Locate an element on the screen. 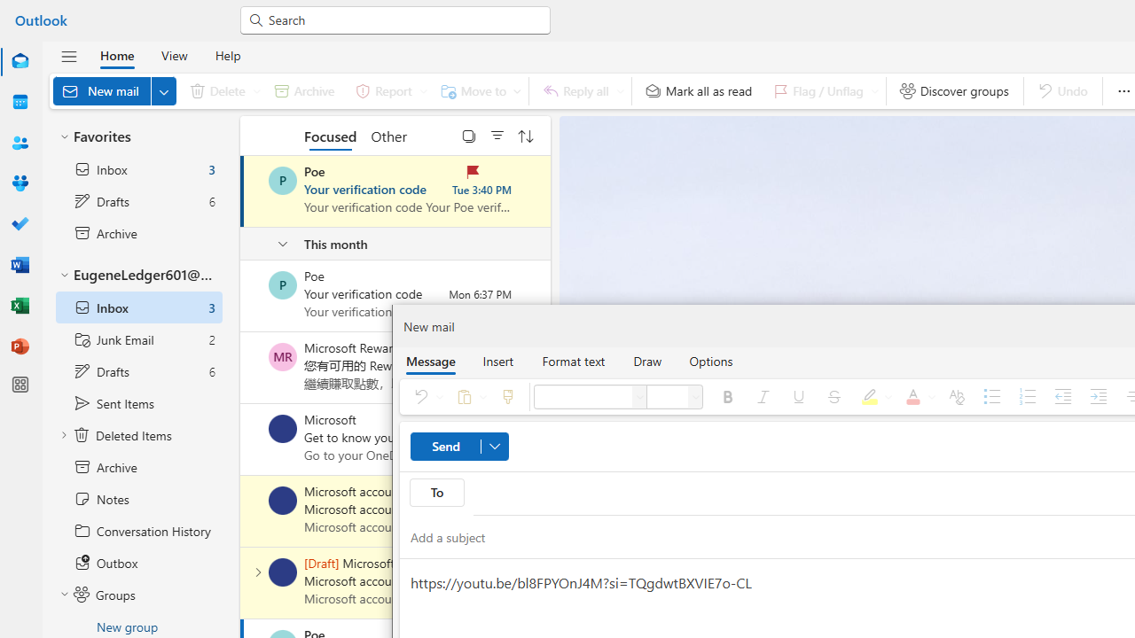 The width and height of the screenshot is (1135, 638). Mark as unread is located at coordinates (242, 582).